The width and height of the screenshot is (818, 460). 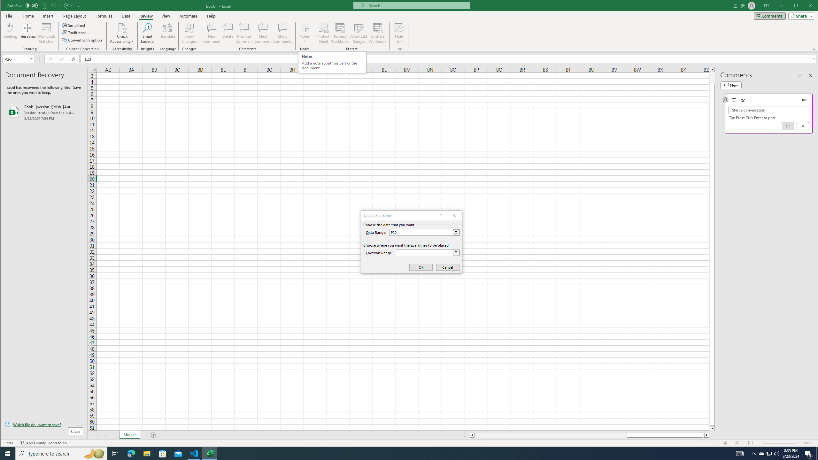 What do you see at coordinates (359, 33) in the screenshot?
I see `Check Accessibility` at bounding box center [359, 33].